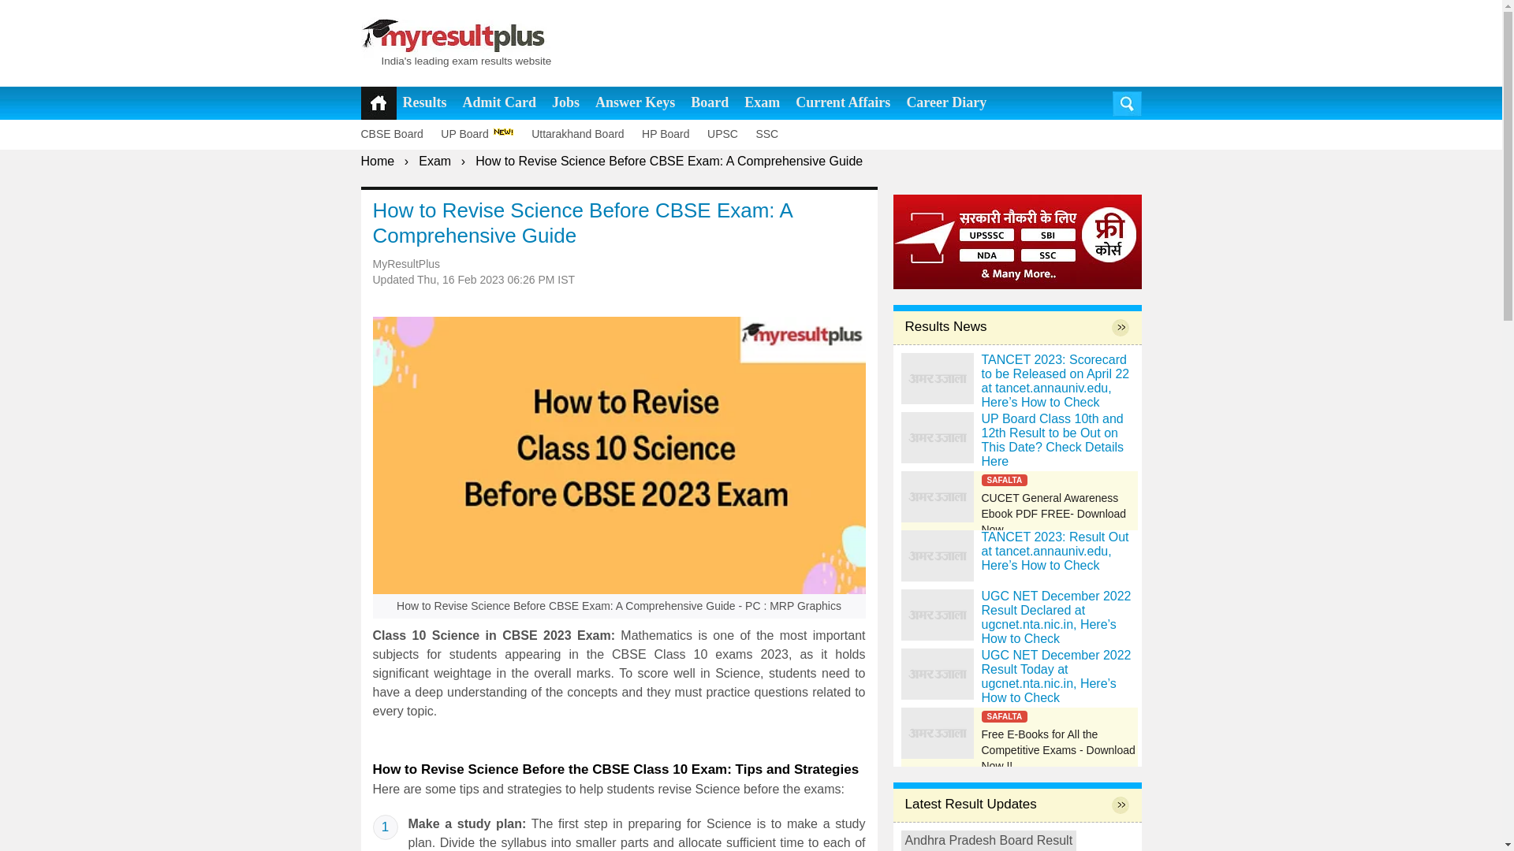  What do you see at coordinates (483, 134) in the screenshot?
I see `UP Board` at bounding box center [483, 134].